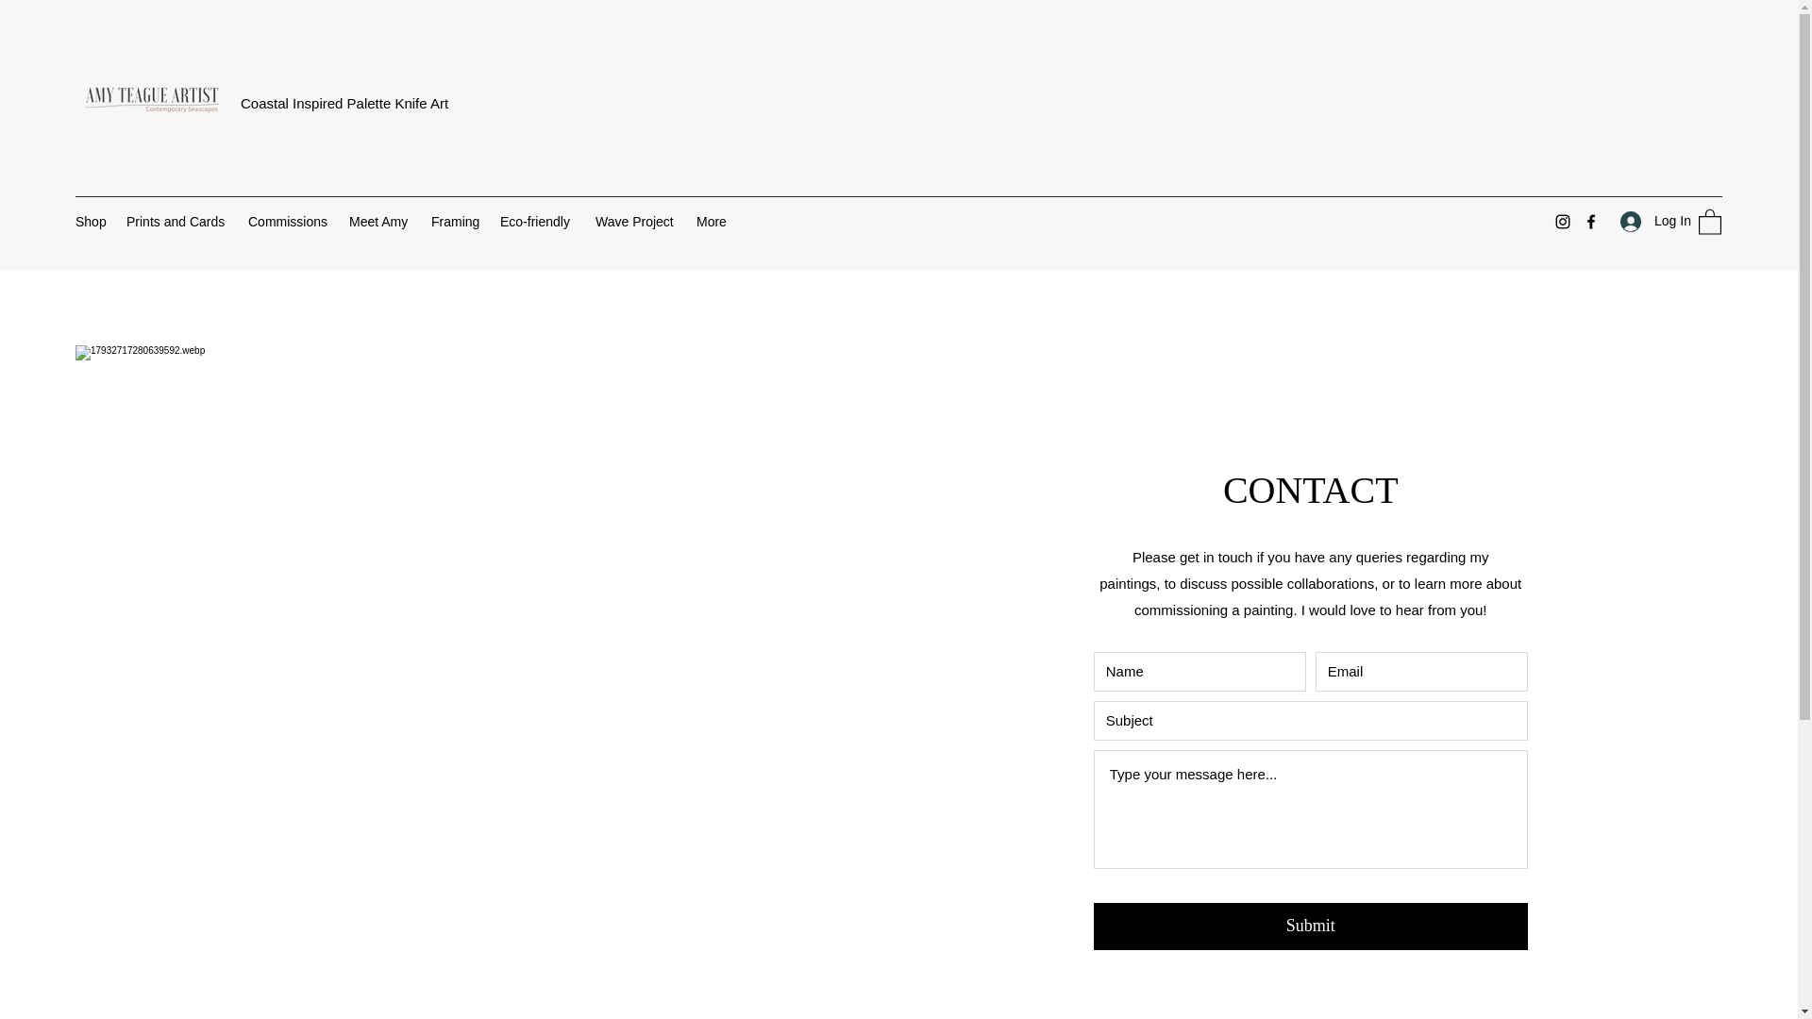 This screenshot has width=1812, height=1019. Describe the element at coordinates (289, 221) in the screenshot. I see `Commissions` at that location.